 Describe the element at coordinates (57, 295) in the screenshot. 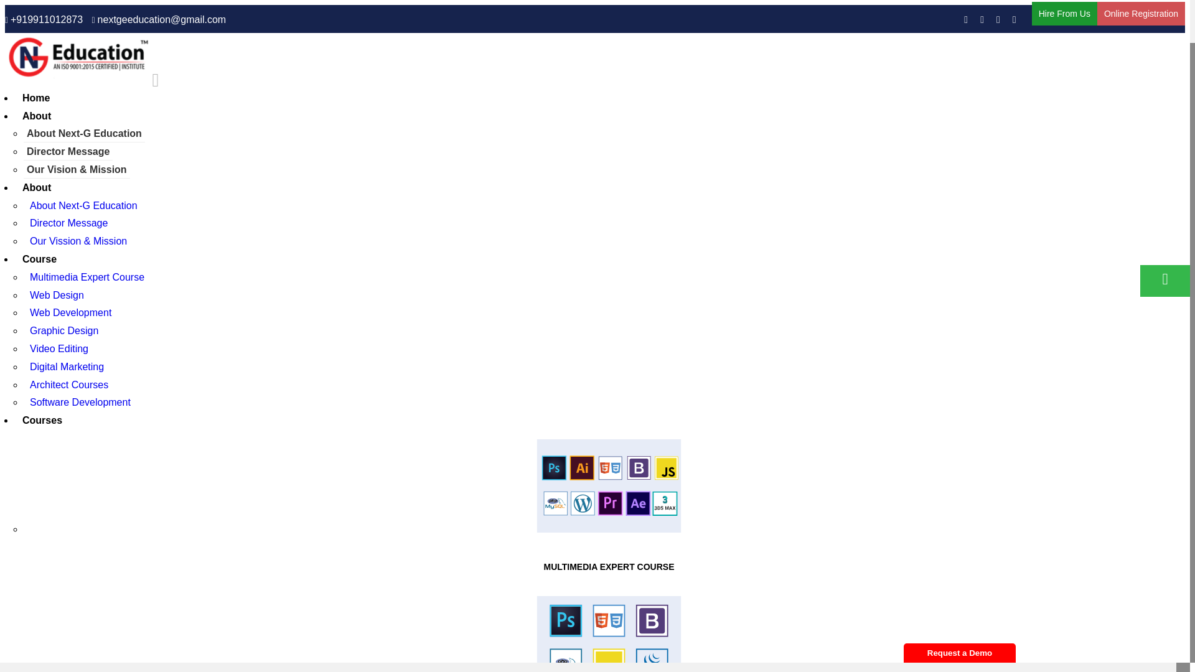

I see `Web Design` at that location.